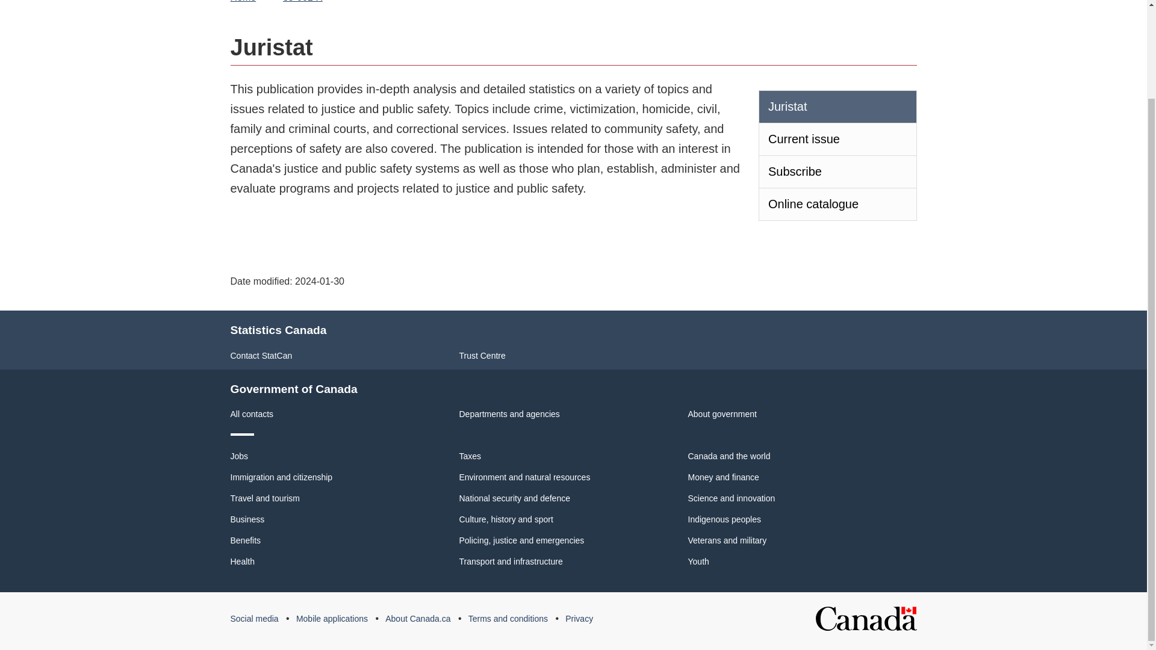  Describe the element at coordinates (722, 477) in the screenshot. I see `Money and finance` at that location.